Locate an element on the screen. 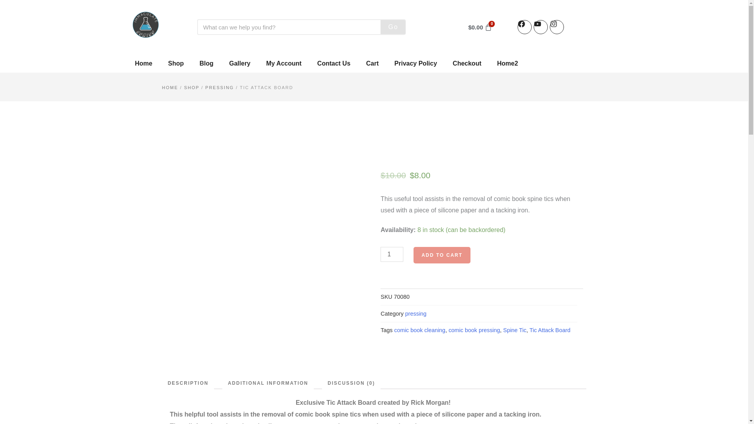 The width and height of the screenshot is (754, 424). Blog is located at coordinates (207, 64).